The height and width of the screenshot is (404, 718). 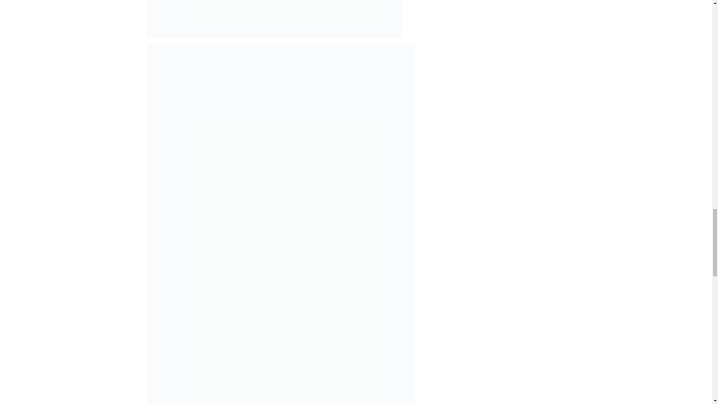 What do you see at coordinates (274, 19) in the screenshot?
I see `1` at bounding box center [274, 19].